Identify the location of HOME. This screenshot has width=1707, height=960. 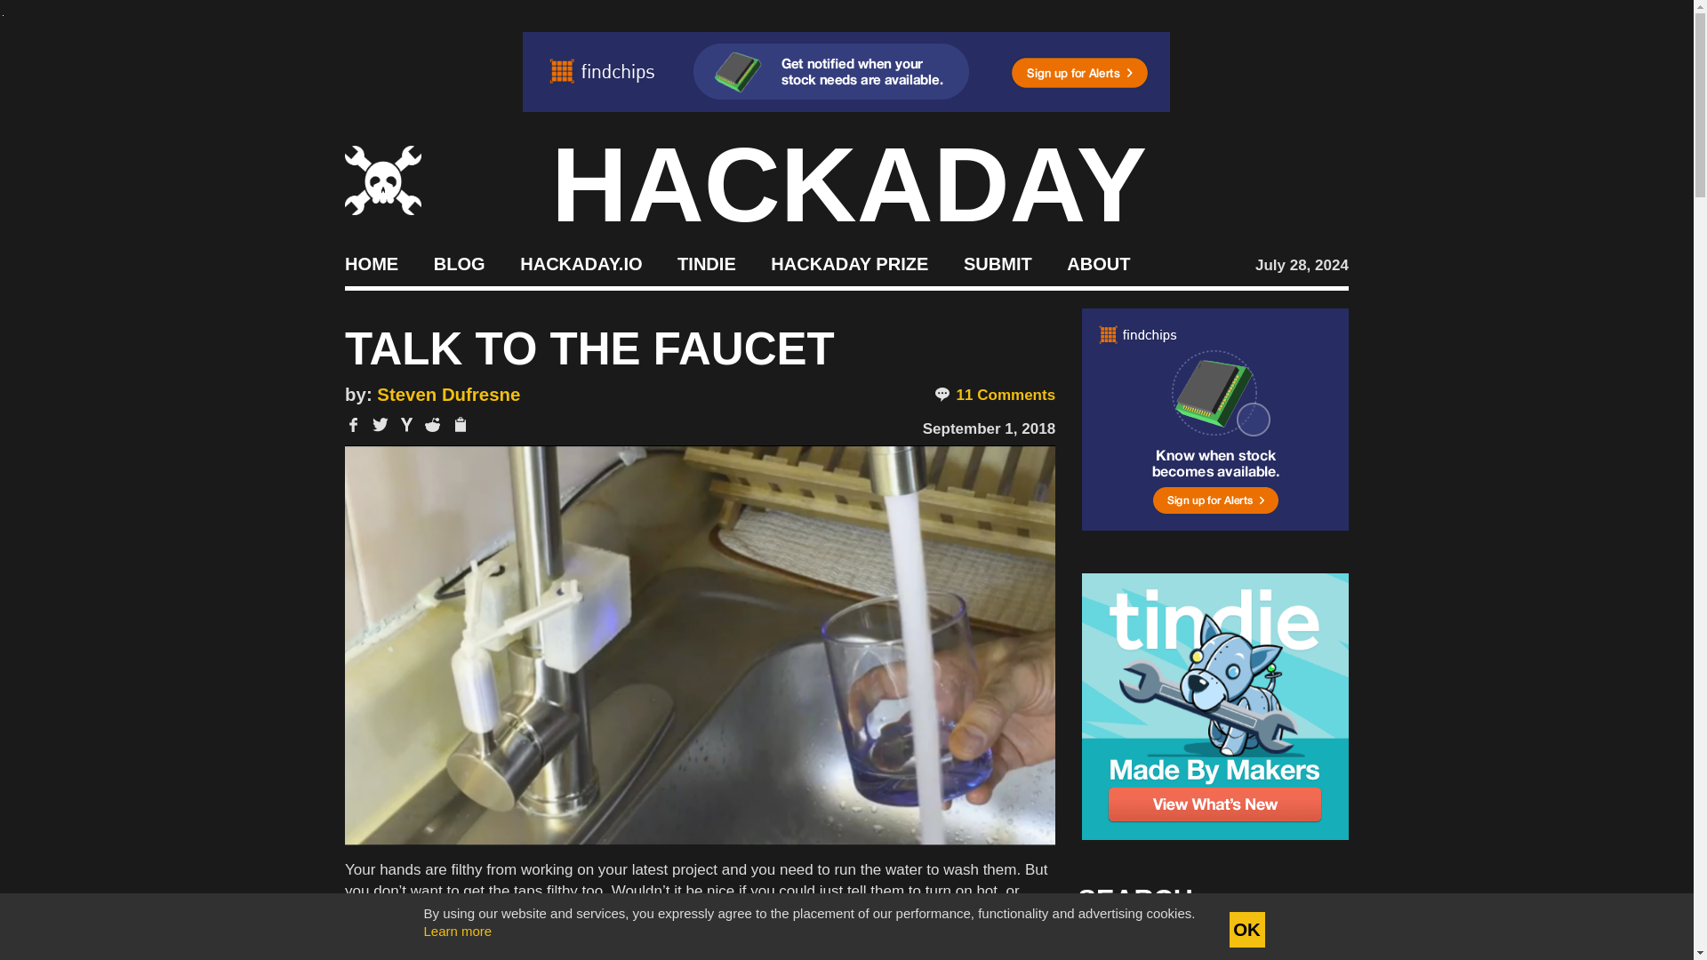
(371, 263).